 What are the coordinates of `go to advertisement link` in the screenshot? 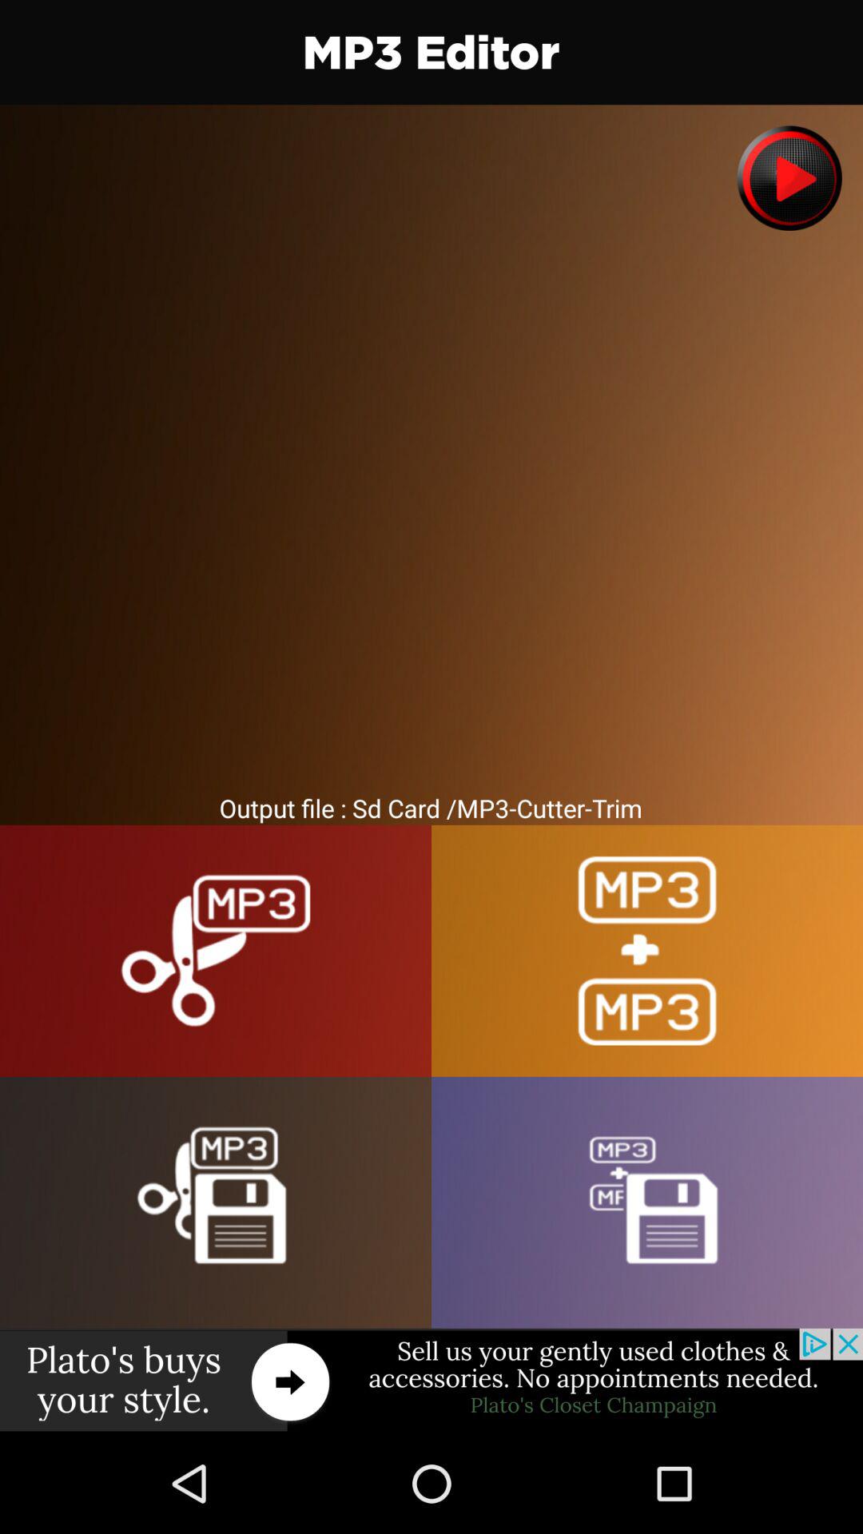 It's located at (431, 1381).